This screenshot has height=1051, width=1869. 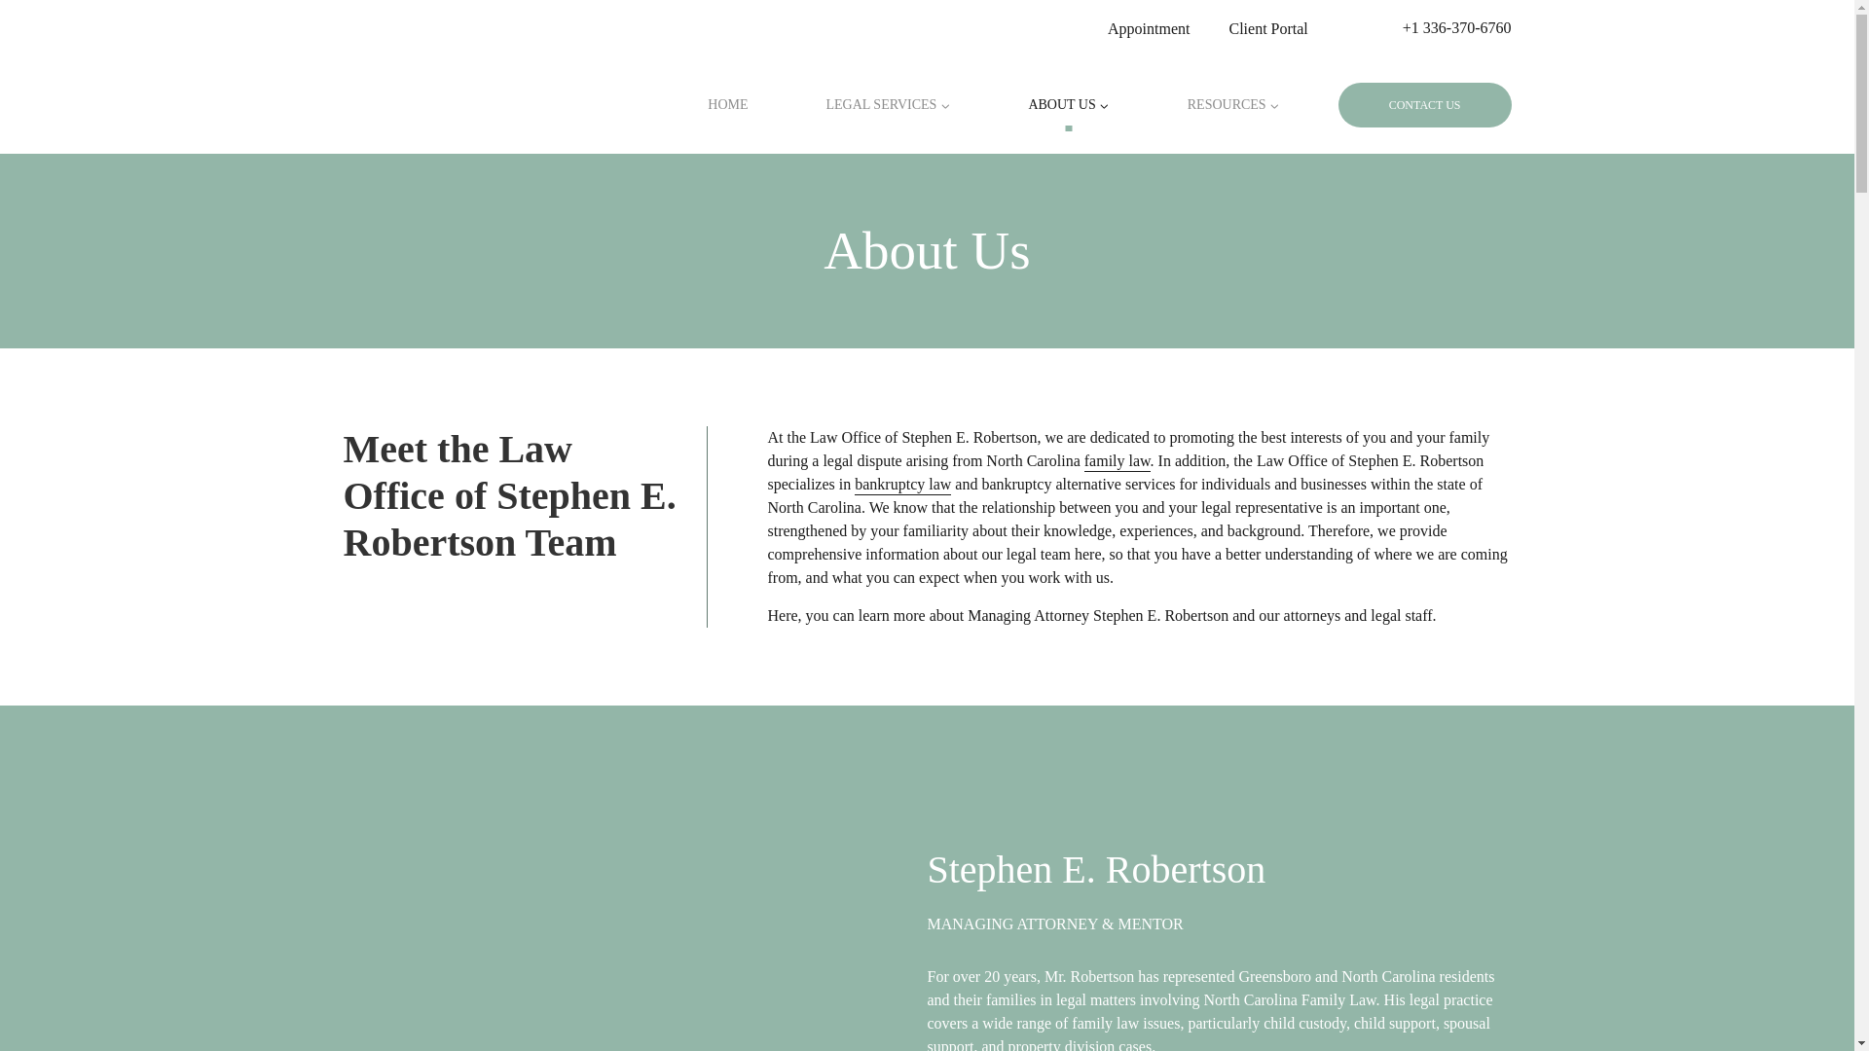 I want to click on bankruptcy law, so click(x=902, y=485).